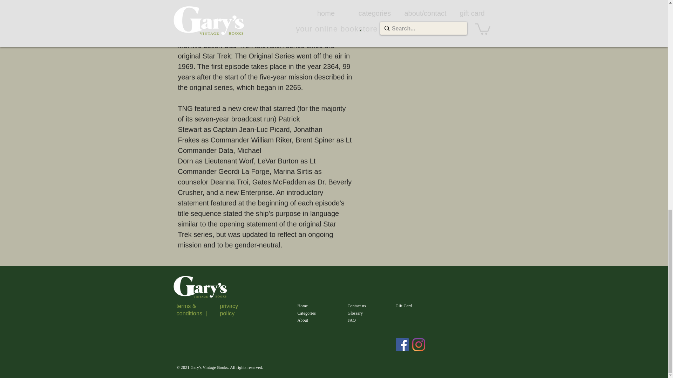 The width and height of the screenshot is (673, 378). Describe the element at coordinates (303, 320) in the screenshot. I see `About` at that location.